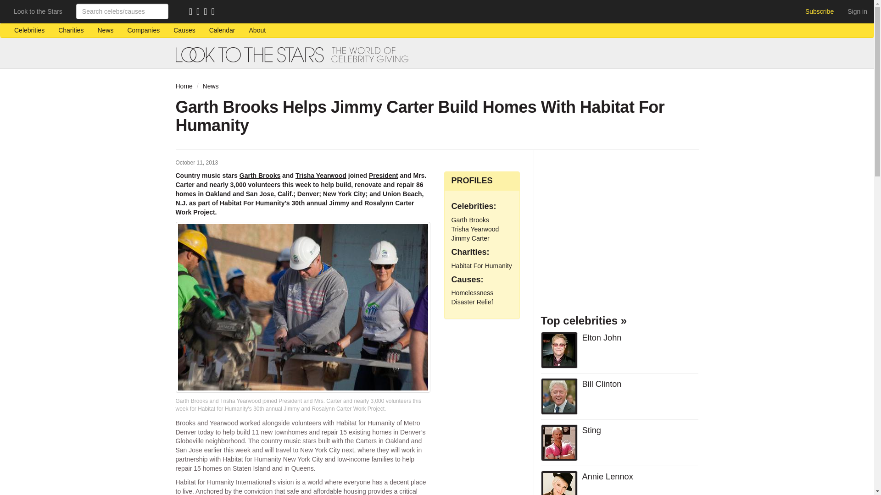 The width and height of the screenshot is (881, 495). I want to click on News, so click(210, 86).